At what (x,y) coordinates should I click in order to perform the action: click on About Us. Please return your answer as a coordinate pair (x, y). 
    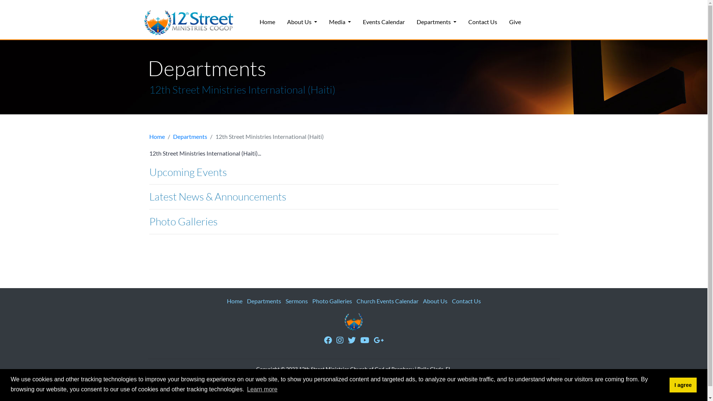
    Looking at the image, I should click on (435, 301).